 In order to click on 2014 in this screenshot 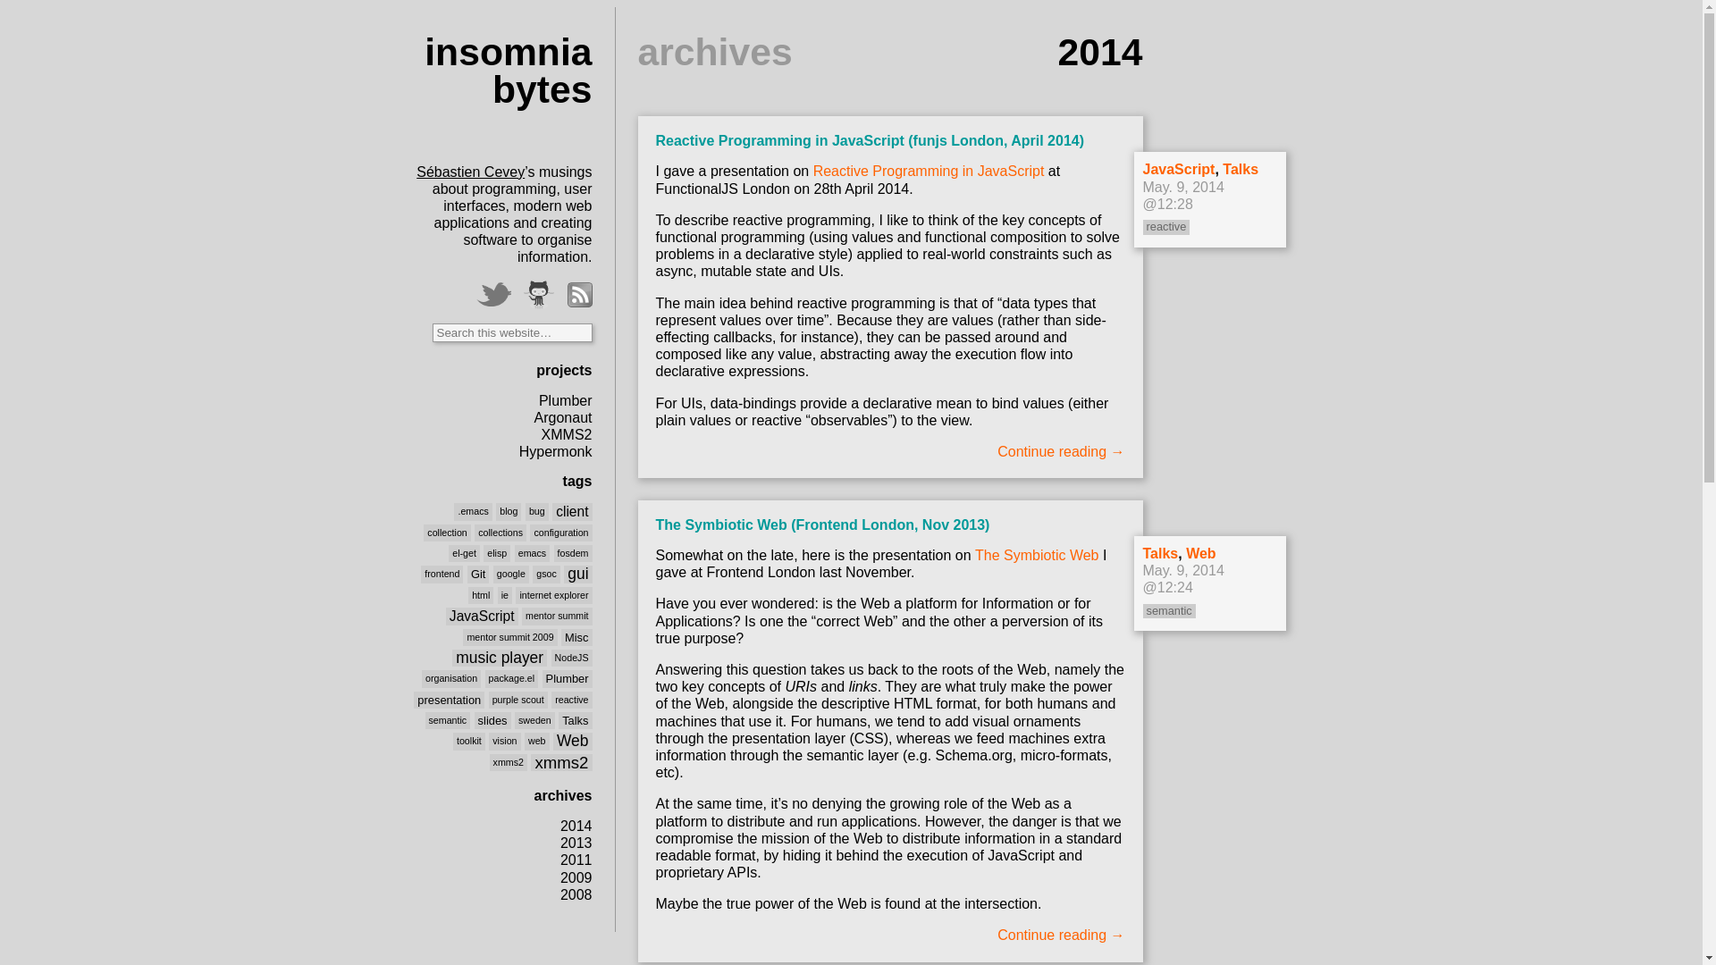, I will do `click(576, 826)`.